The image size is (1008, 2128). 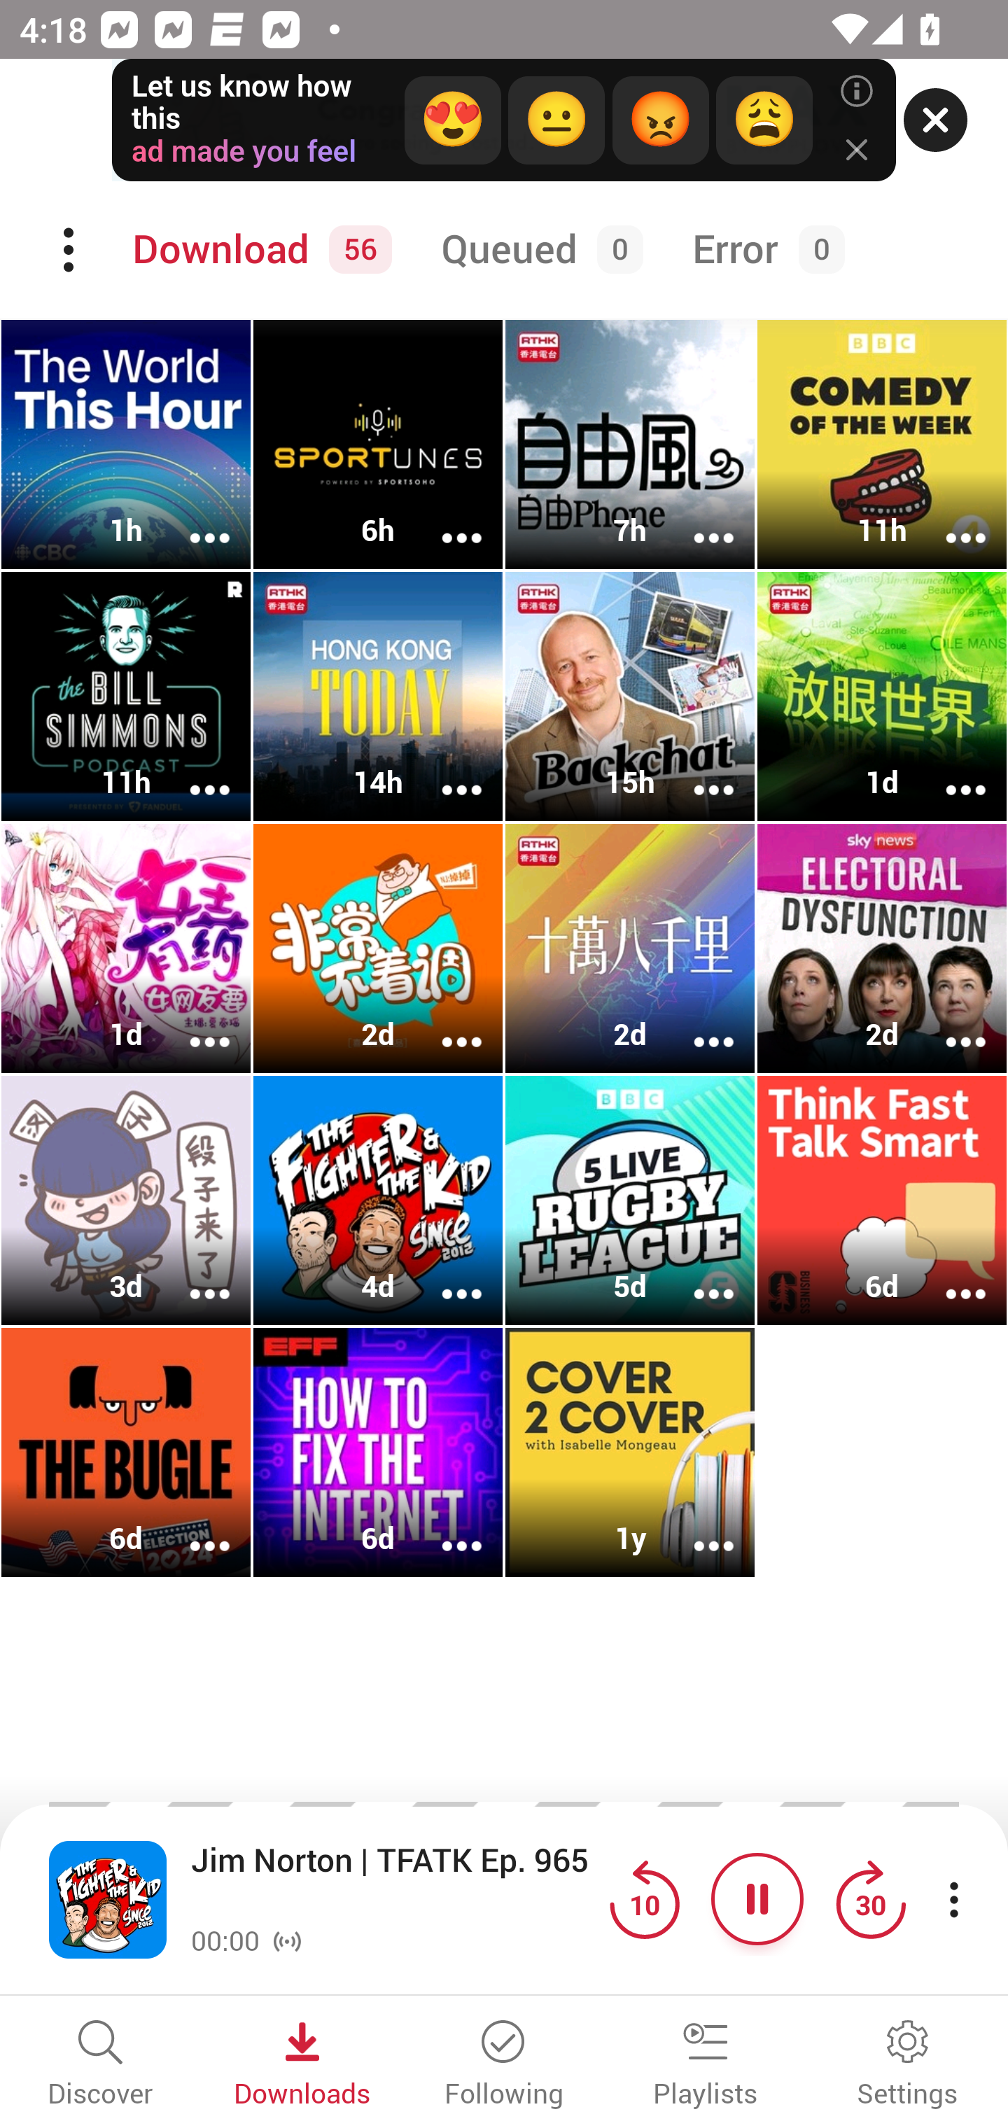 What do you see at coordinates (504, 2065) in the screenshot?
I see `Following` at bounding box center [504, 2065].